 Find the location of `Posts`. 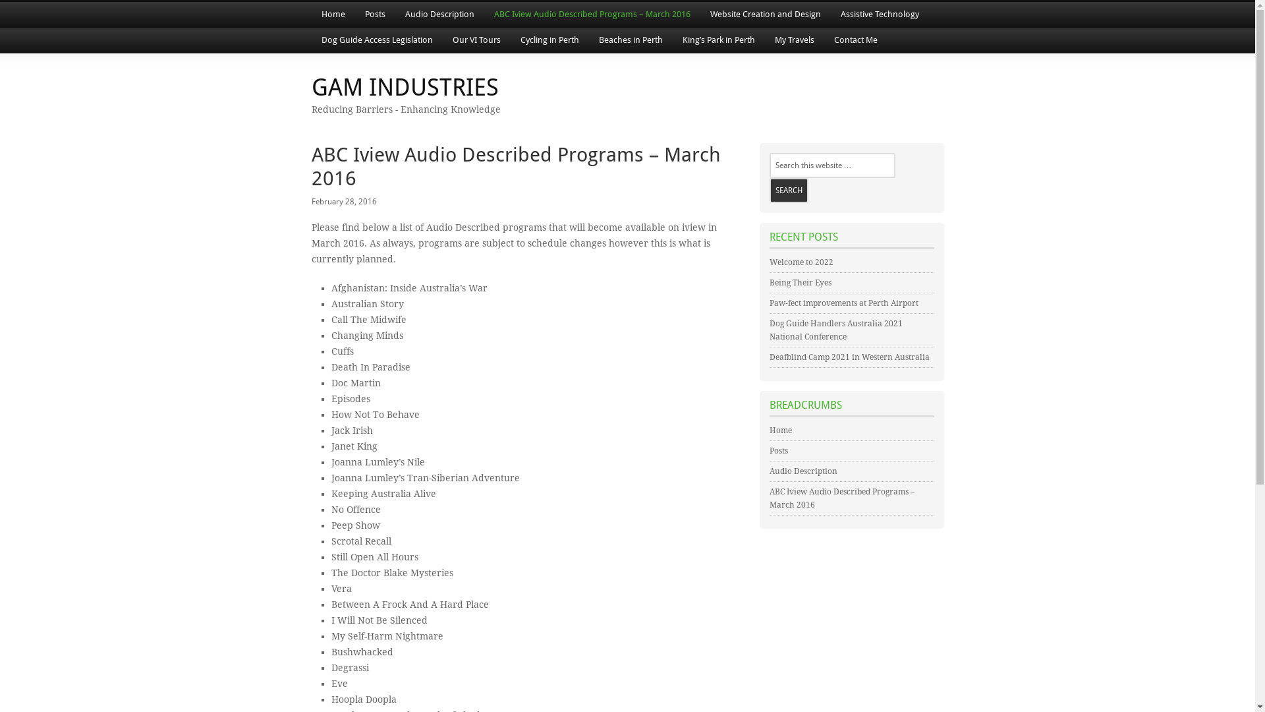

Posts is located at coordinates (374, 15).